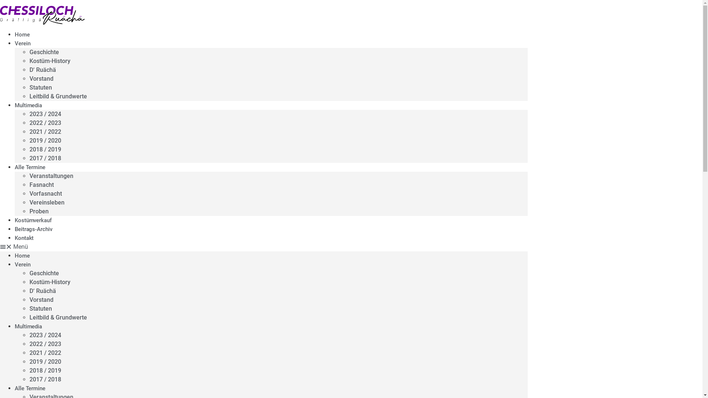 The height and width of the screenshot is (398, 708). Describe the element at coordinates (24, 238) in the screenshot. I see `Kontakt` at that location.